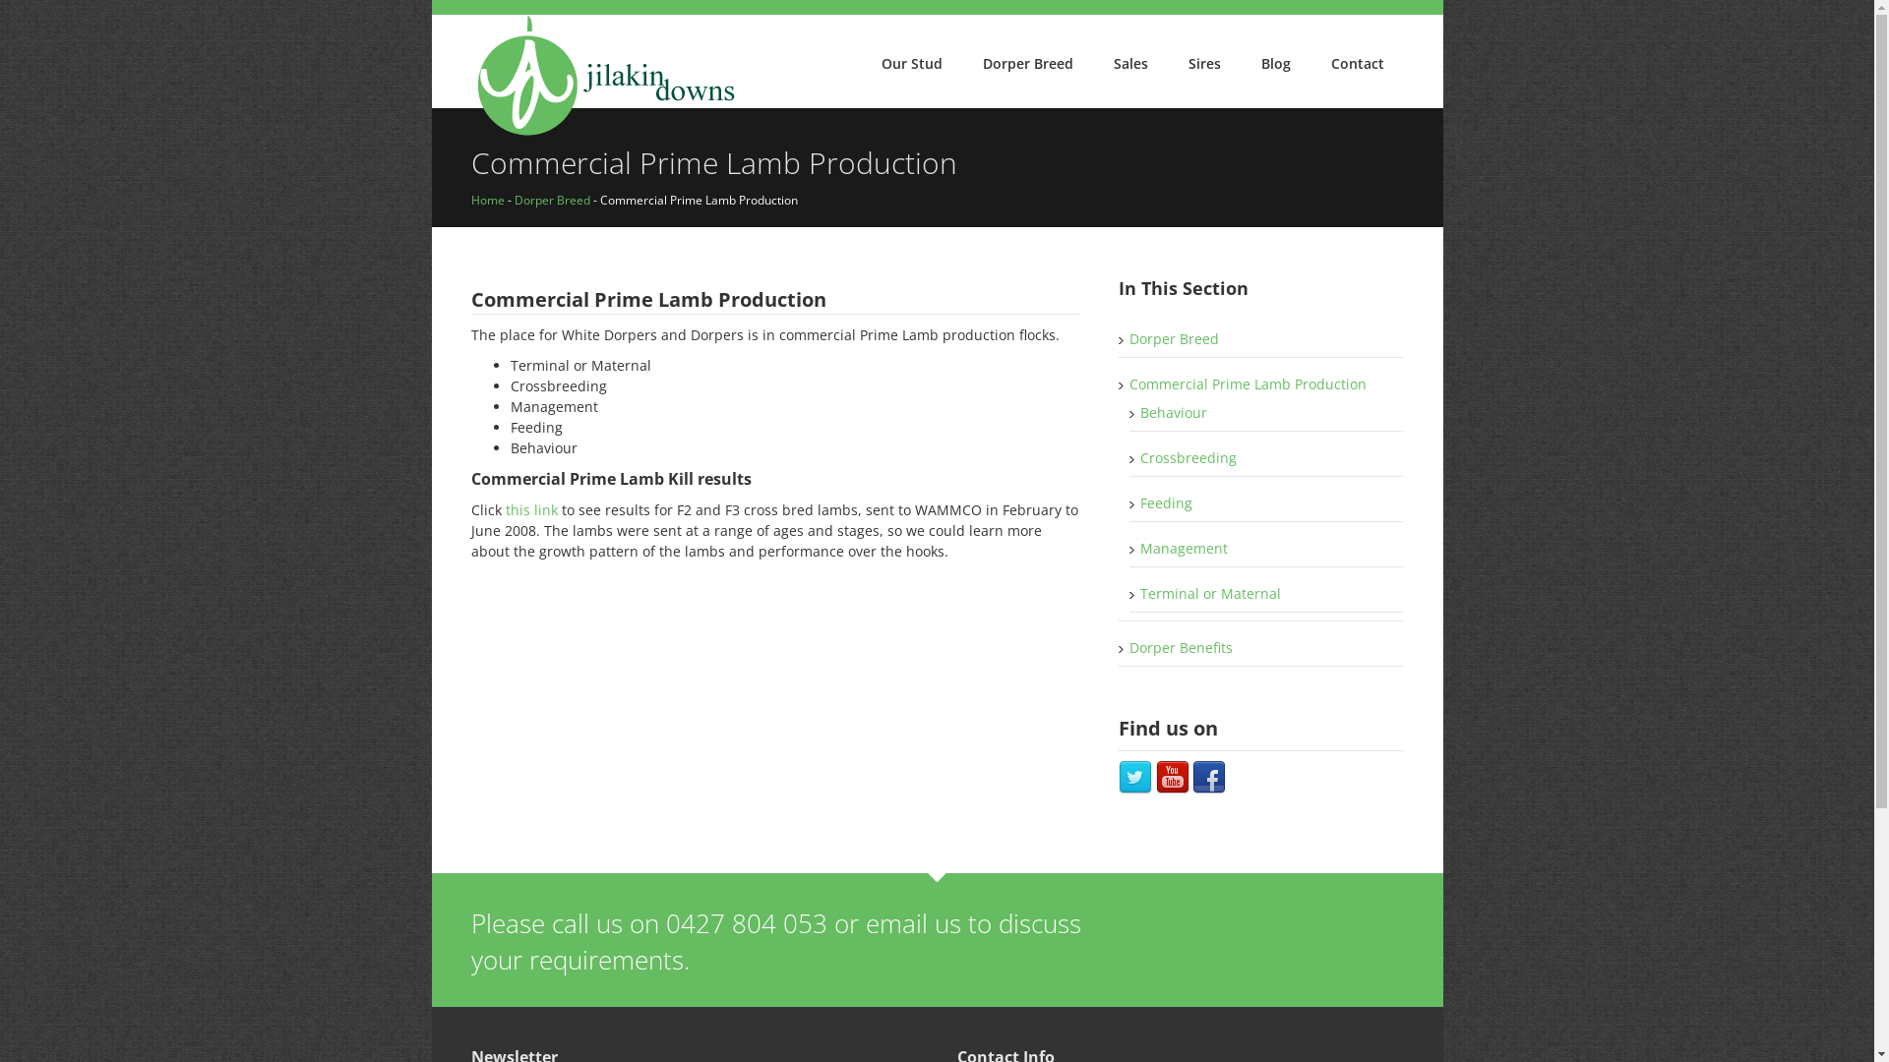 Image resolution: width=1889 pixels, height=1062 pixels. Describe the element at coordinates (1028, 64) in the screenshot. I see `Dorper Breed` at that location.